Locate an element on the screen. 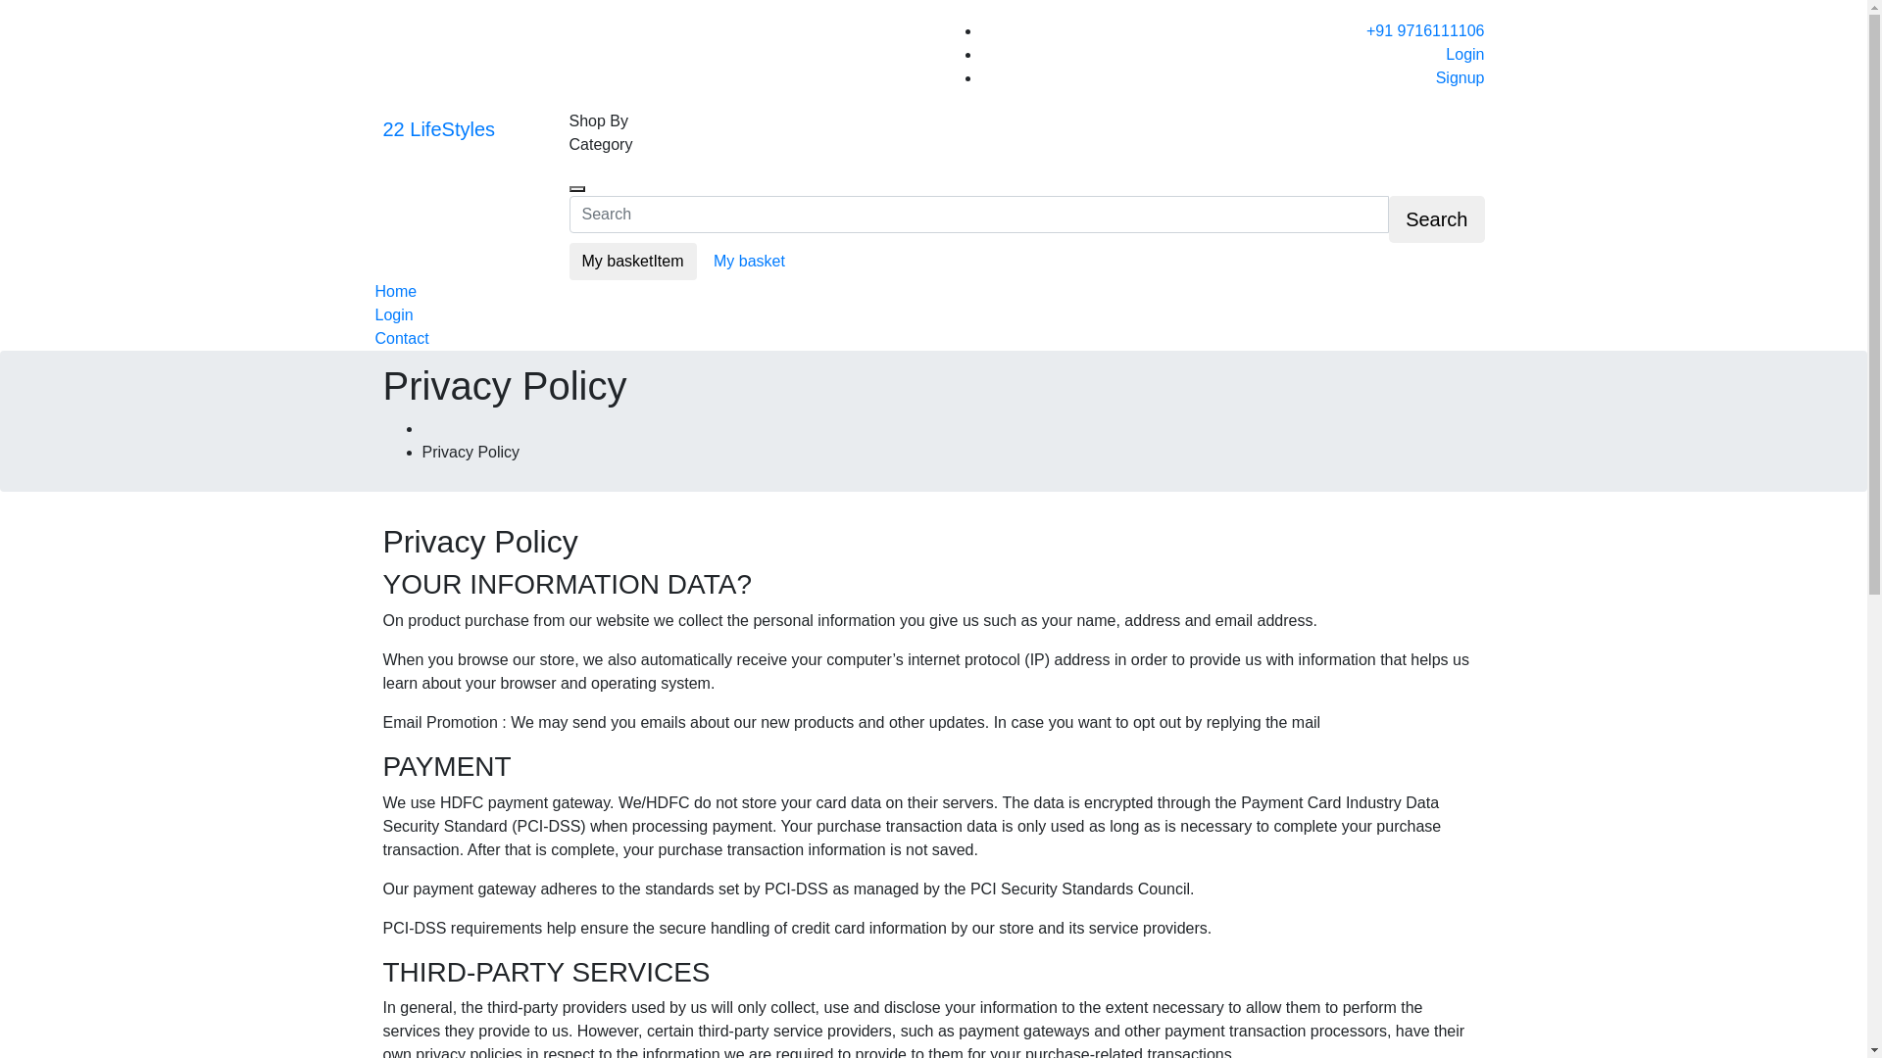 The width and height of the screenshot is (1882, 1058). +91 9716111106 is located at coordinates (1425, 31).